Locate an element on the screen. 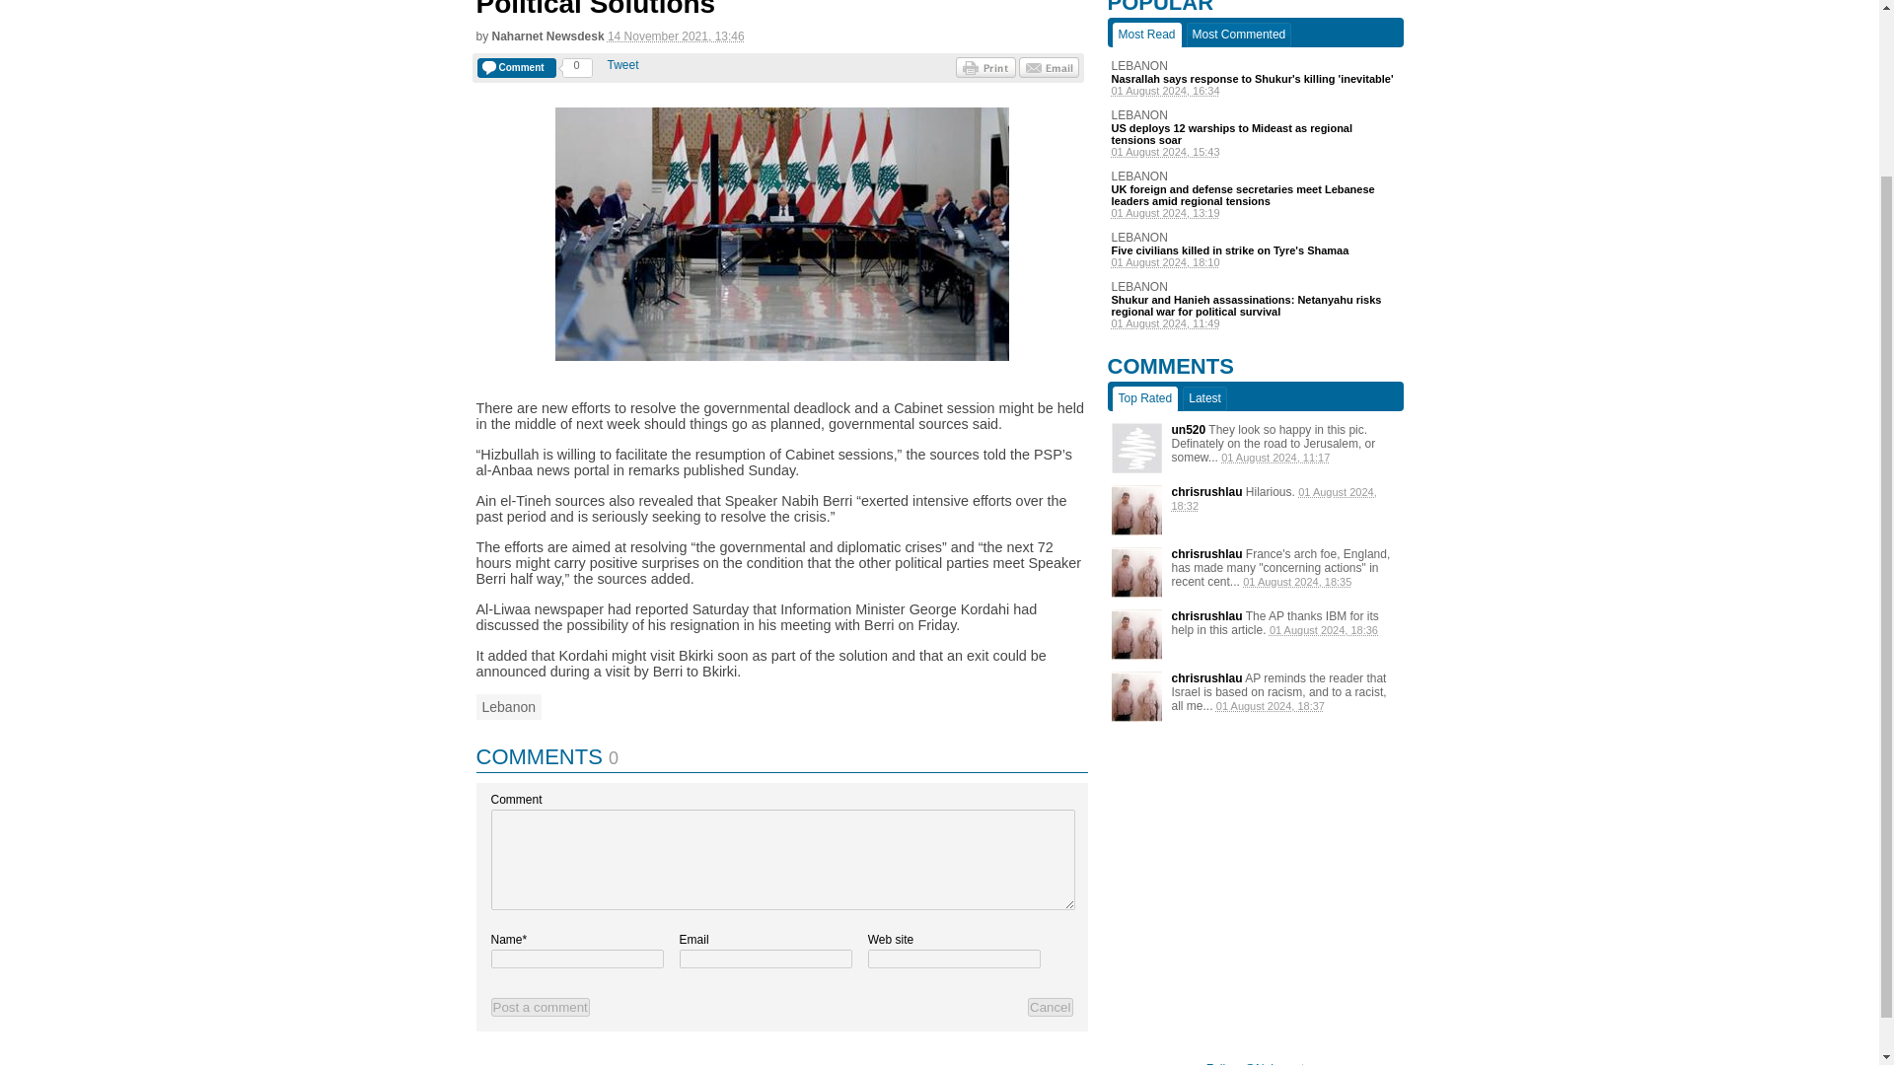 The image size is (1894, 1065). Comment is located at coordinates (517, 67).